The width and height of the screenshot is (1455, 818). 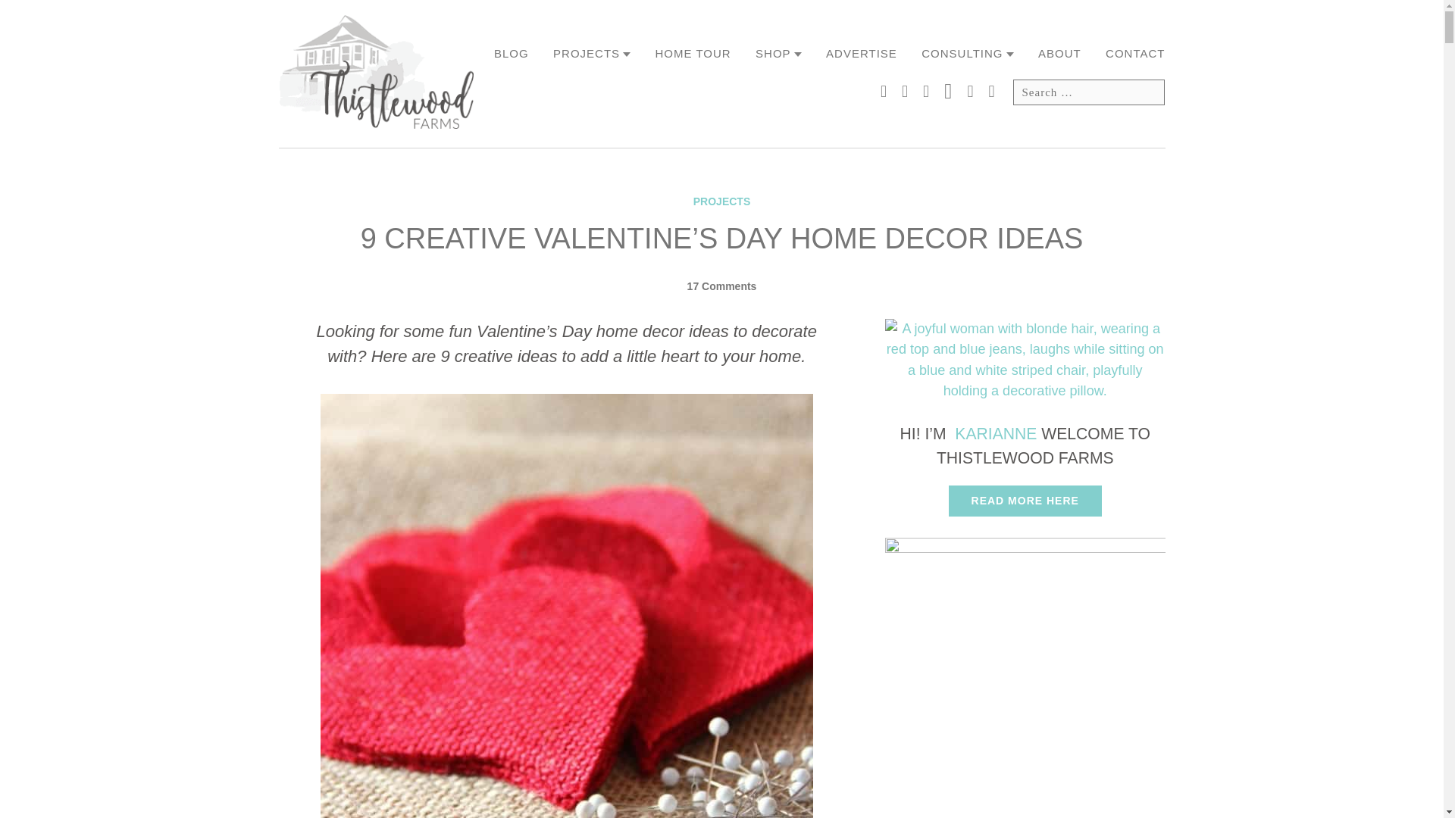 What do you see at coordinates (967, 55) in the screenshot?
I see `CONSULTING` at bounding box center [967, 55].